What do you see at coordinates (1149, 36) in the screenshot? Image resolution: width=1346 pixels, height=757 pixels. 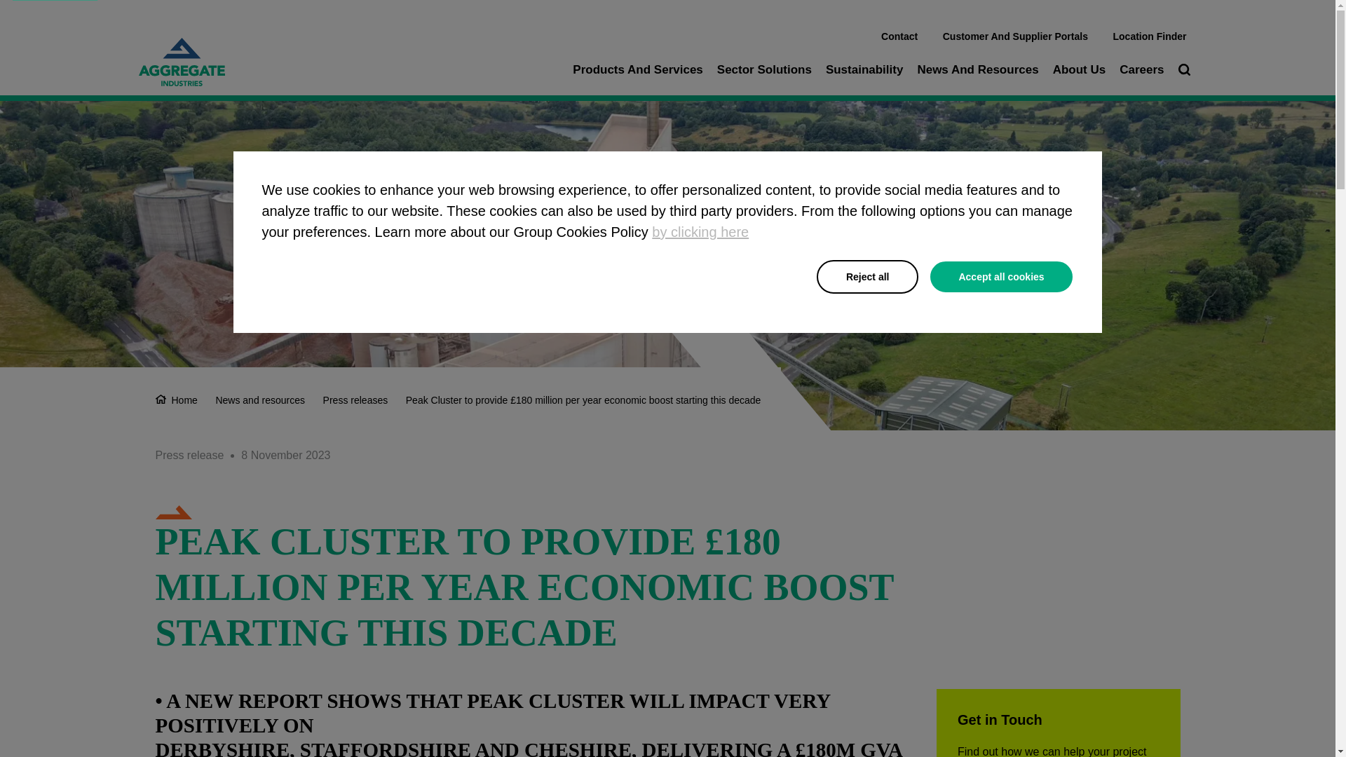 I see `Location Finder` at bounding box center [1149, 36].